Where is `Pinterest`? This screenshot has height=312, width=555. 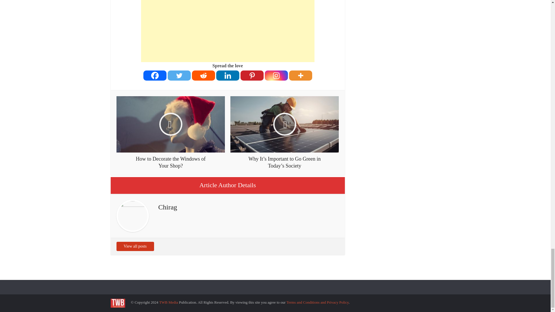 Pinterest is located at coordinates (252, 75).